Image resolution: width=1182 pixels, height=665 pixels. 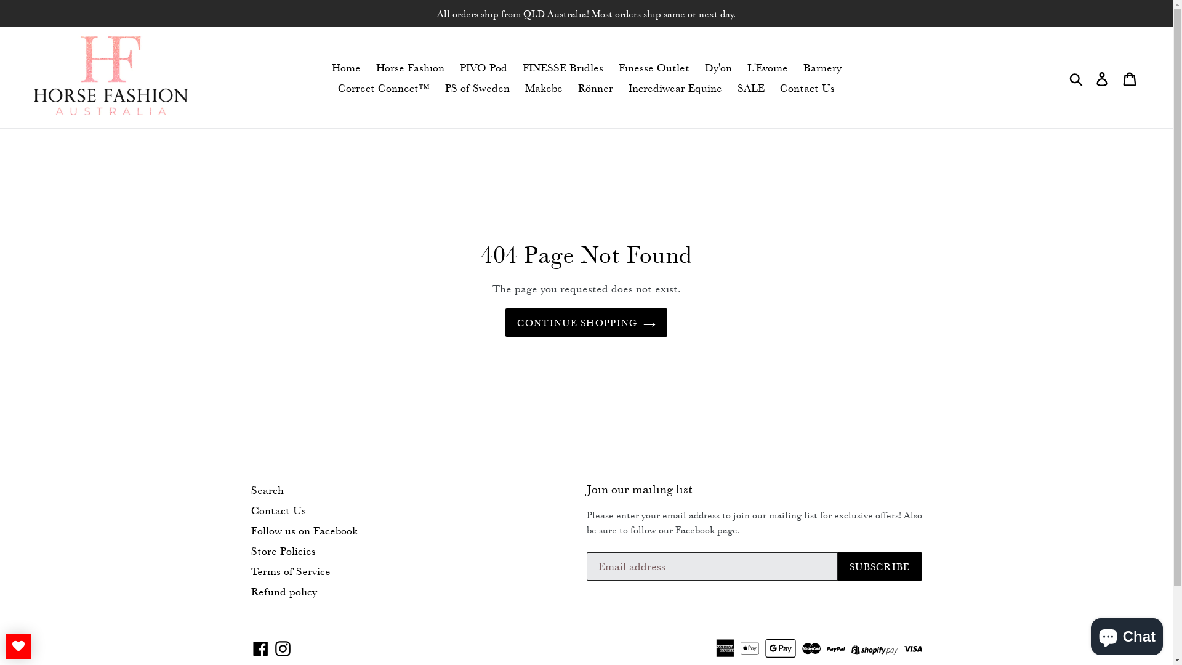 I want to click on PS of Sweden, so click(x=478, y=87).